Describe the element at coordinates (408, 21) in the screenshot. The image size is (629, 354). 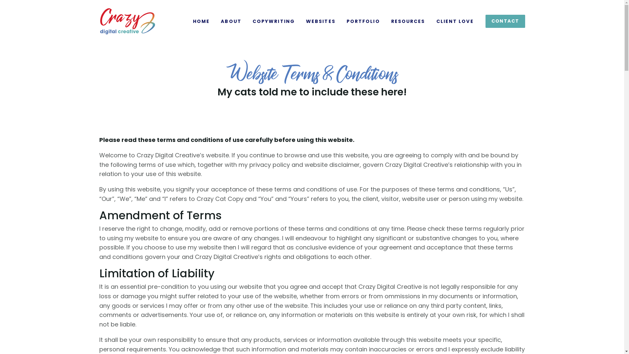
I see `RESOURCES` at that location.